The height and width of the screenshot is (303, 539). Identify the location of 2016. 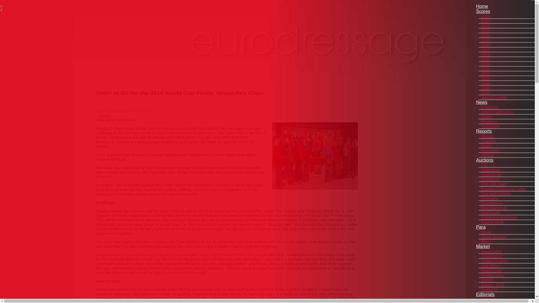
(486, 54).